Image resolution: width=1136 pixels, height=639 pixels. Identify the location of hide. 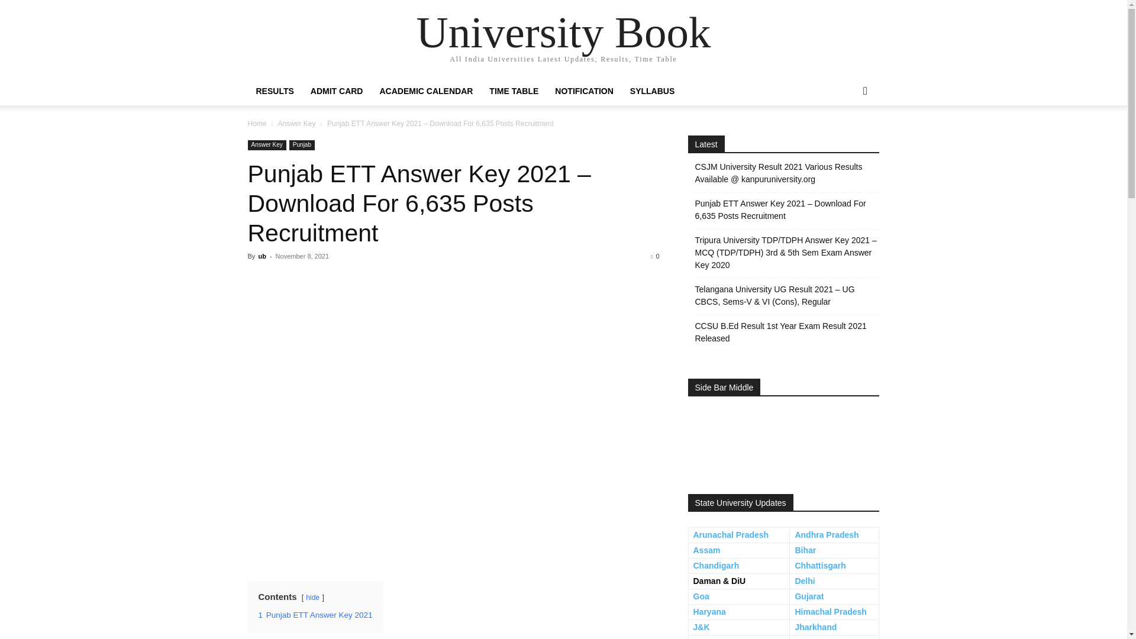
(312, 598).